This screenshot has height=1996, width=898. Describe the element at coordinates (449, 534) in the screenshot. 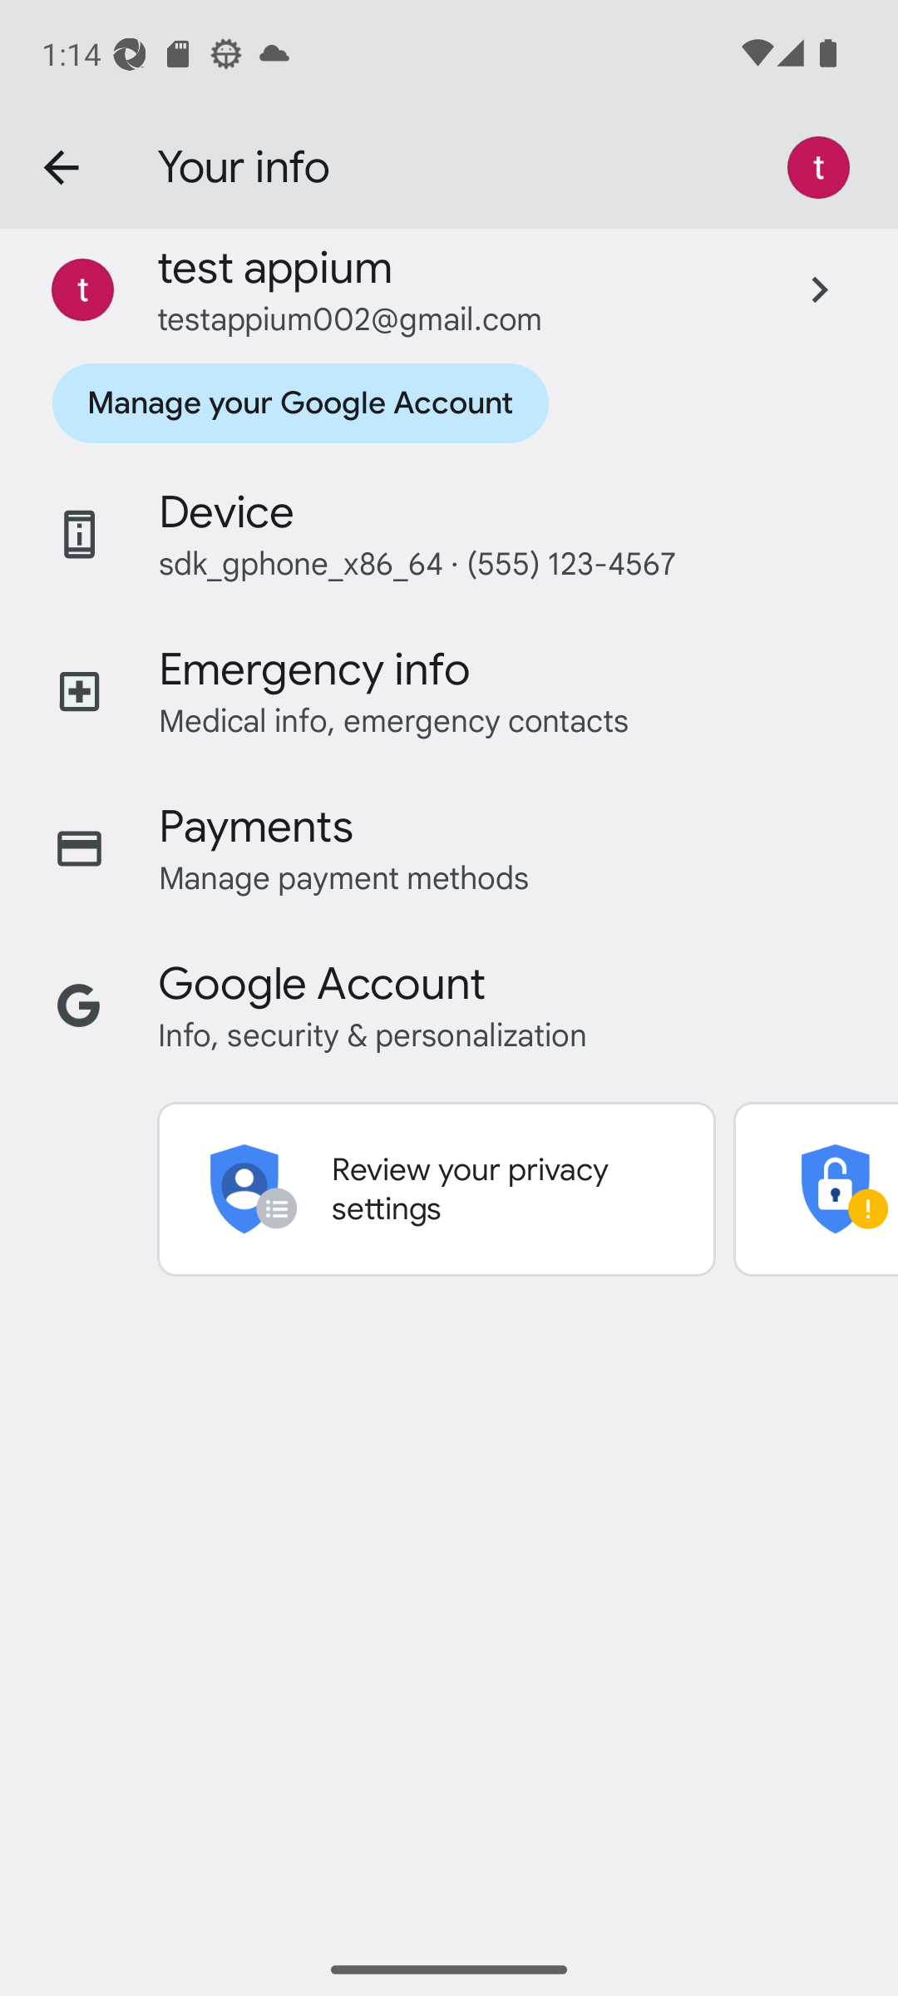

I see `Device sdk_gphone_x86_64 · (555) 123-4567` at that location.